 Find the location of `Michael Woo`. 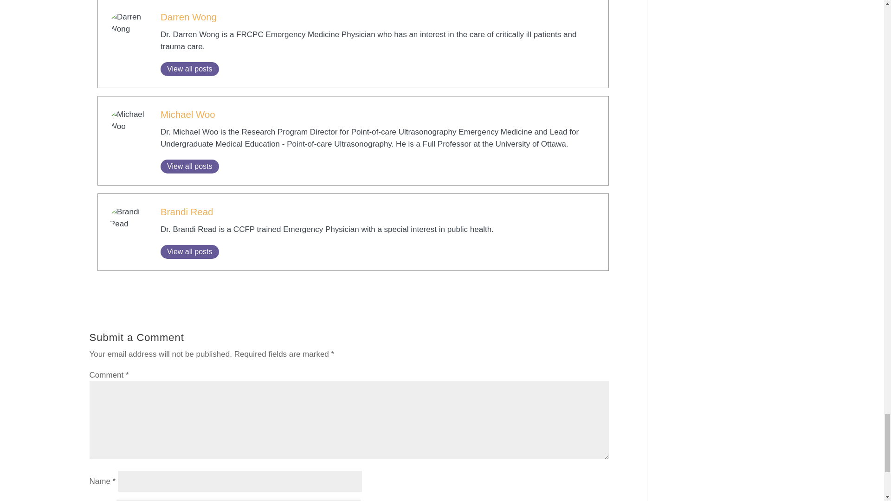

Michael Woo is located at coordinates (187, 115).